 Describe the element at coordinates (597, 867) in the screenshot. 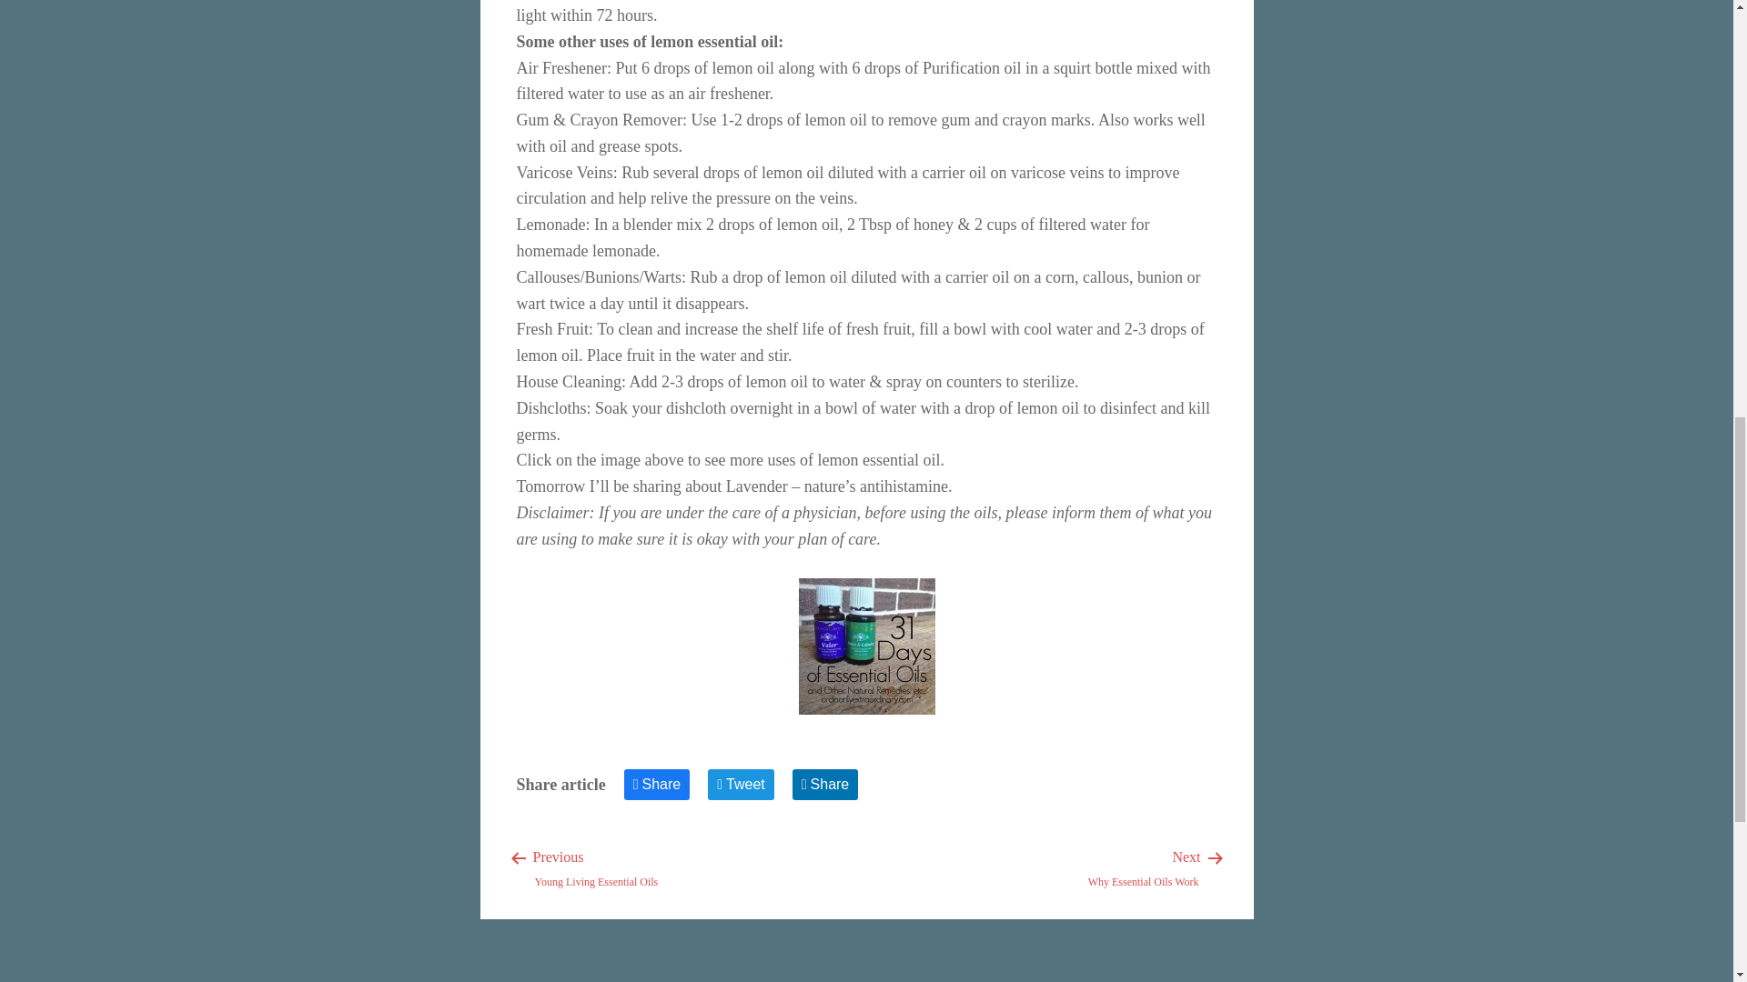

I see `Share` at that location.